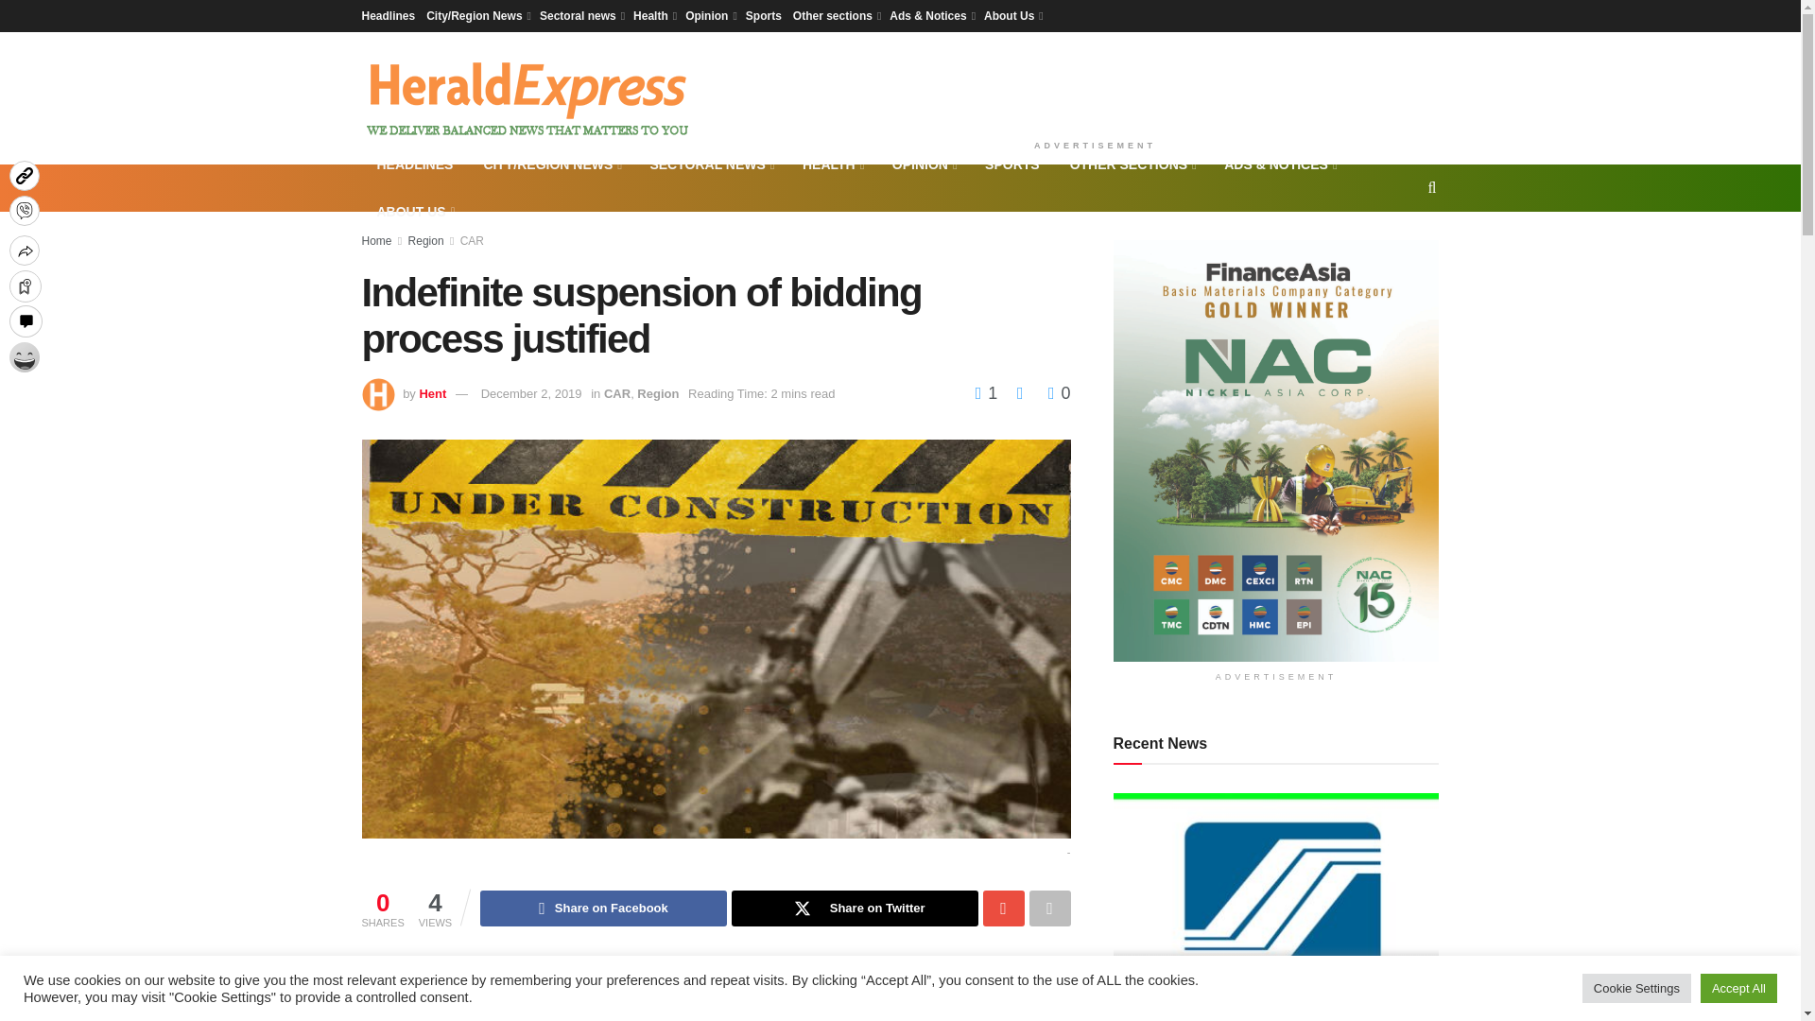  Describe the element at coordinates (1095, 81) in the screenshot. I see `Advertisement` at that location.